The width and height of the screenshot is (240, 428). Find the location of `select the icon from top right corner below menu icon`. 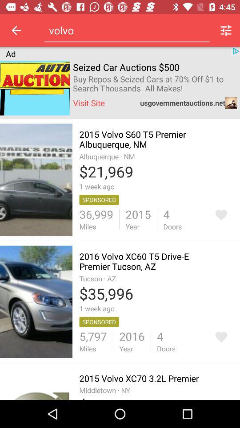

select the icon from top right corner below menu icon is located at coordinates (236, 51).